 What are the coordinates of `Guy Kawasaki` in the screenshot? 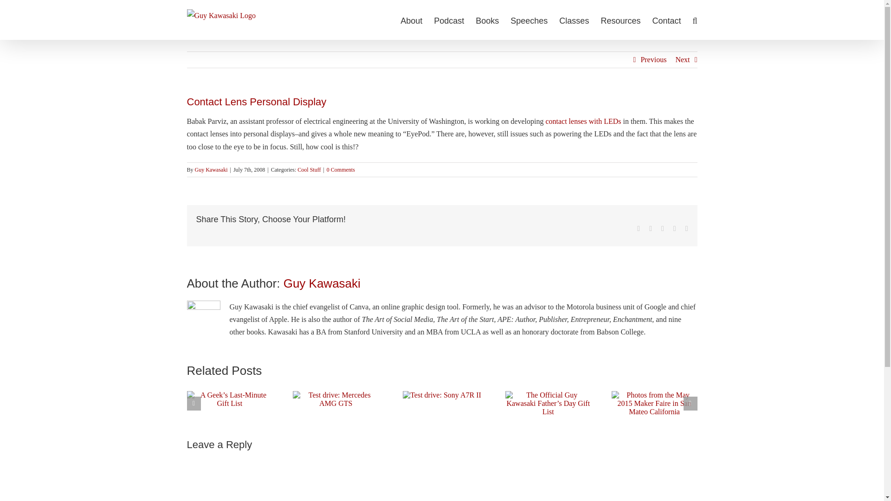 It's located at (322, 283).